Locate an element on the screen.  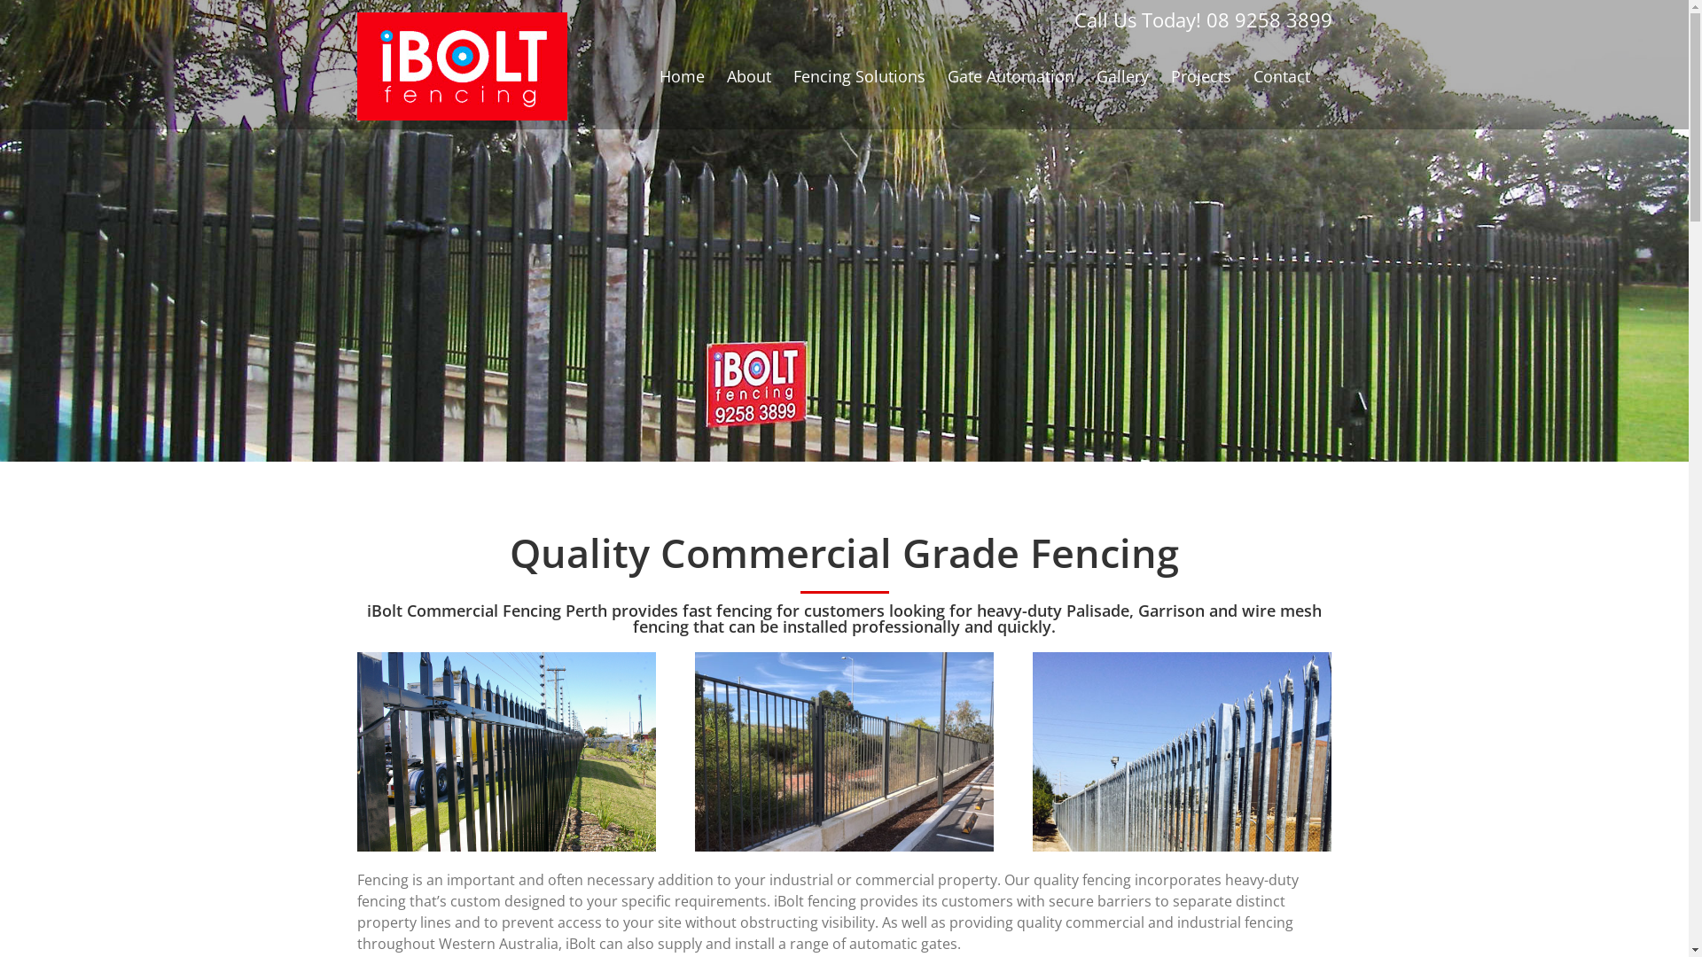
1 is located at coordinates (505, 751).